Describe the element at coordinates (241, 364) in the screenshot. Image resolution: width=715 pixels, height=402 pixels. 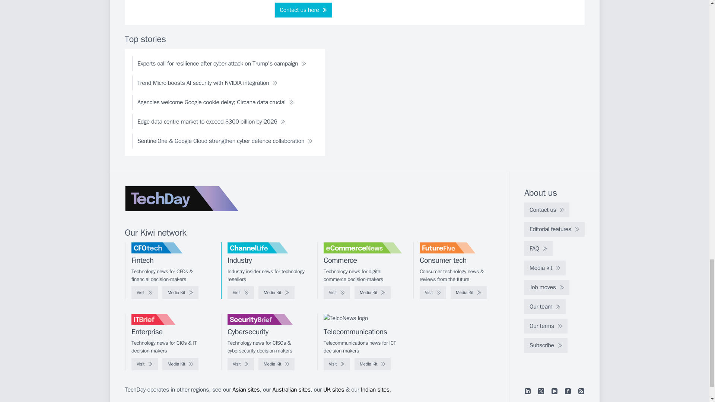
I see `Visit` at that location.